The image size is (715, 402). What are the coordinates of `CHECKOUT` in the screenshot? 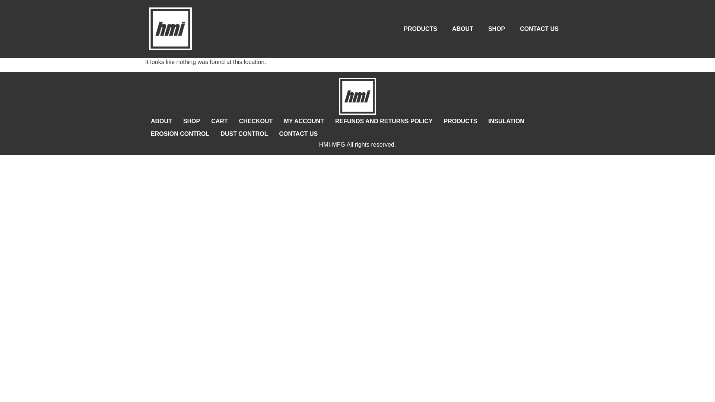 It's located at (256, 121).